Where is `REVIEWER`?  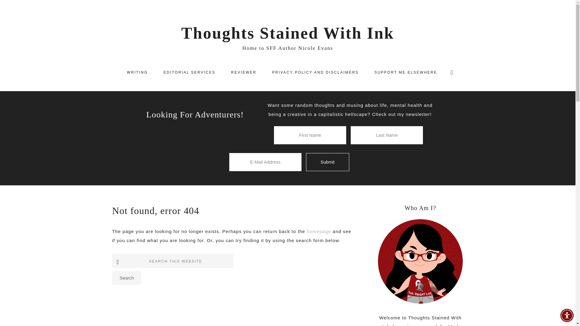 REVIEWER is located at coordinates (244, 72).